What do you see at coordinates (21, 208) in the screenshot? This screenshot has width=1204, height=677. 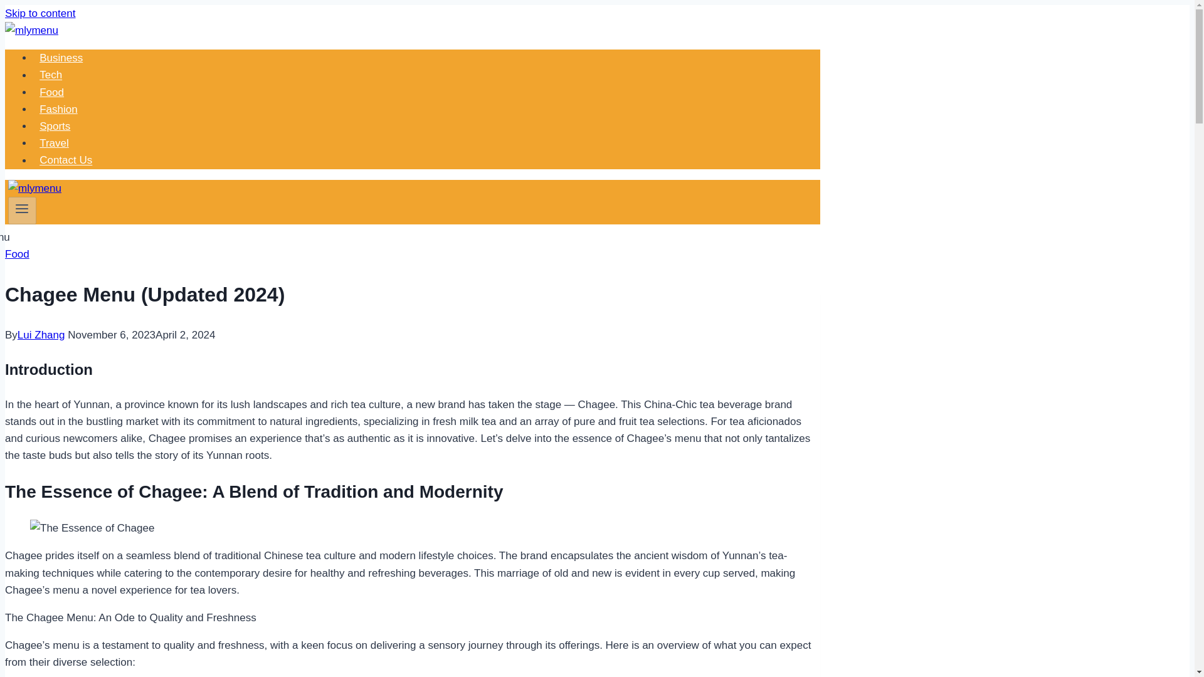 I see `Toggle Menu` at bounding box center [21, 208].